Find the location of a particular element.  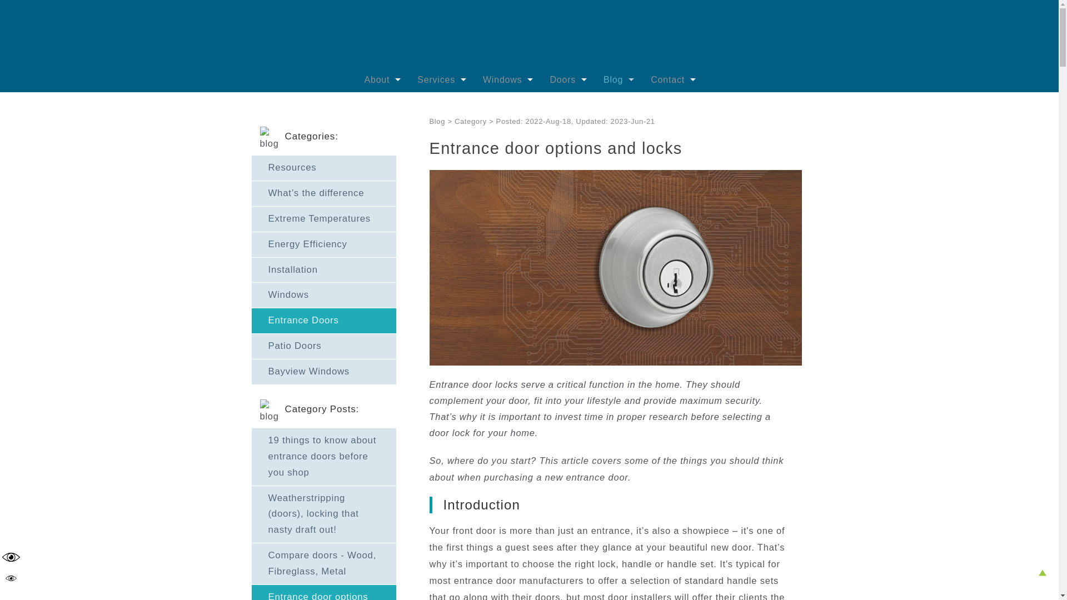

Doors is located at coordinates (568, 80).